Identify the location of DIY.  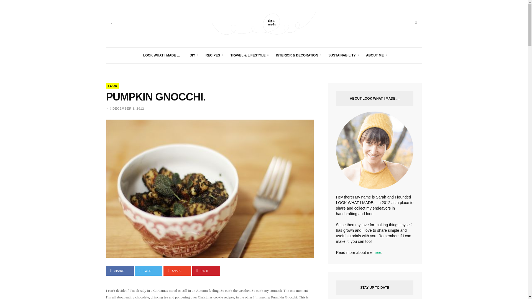
(192, 55).